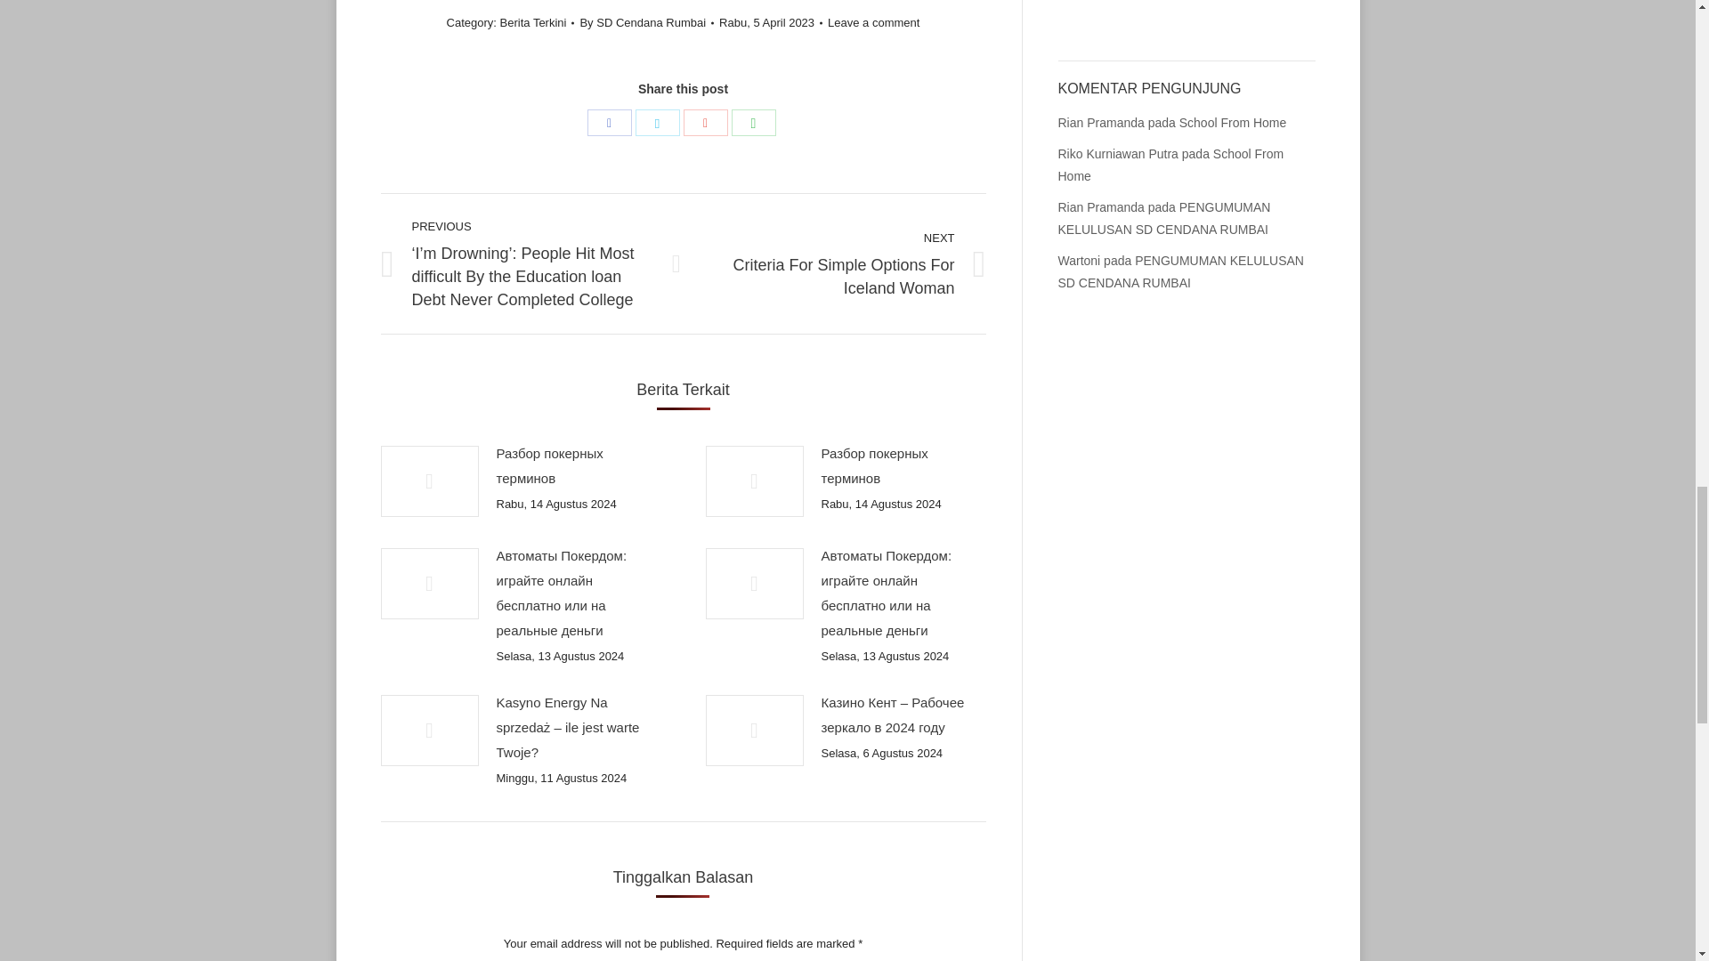 The image size is (1709, 961). Describe the element at coordinates (646, 23) in the screenshot. I see `View all posts by SD Cendana Rumbai` at that location.